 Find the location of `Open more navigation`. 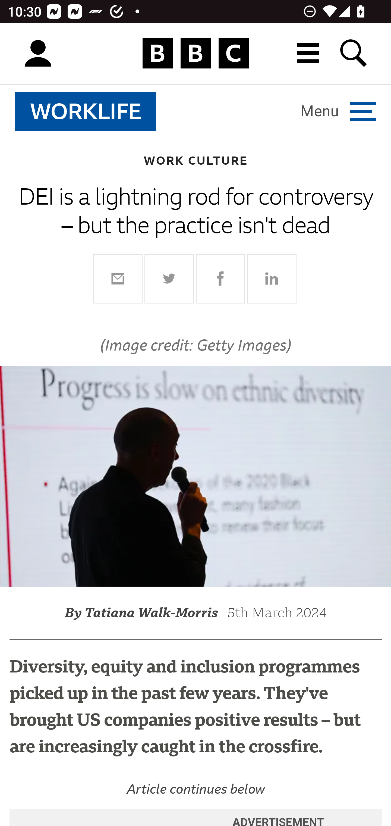

Open more navigation is located at coordinates (339, 111).